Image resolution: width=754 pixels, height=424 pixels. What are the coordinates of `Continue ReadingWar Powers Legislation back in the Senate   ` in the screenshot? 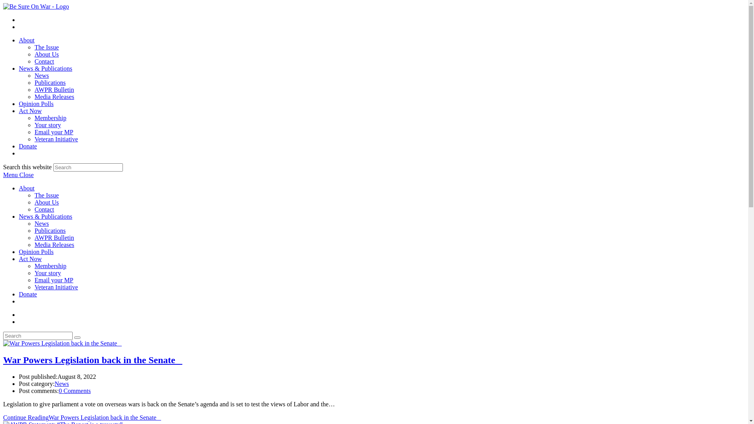 It's located at (82, 418).